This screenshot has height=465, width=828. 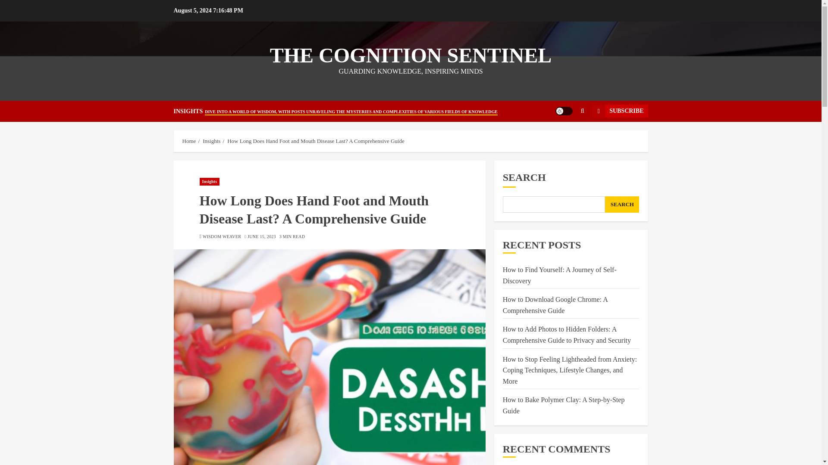 I want to click on SEARCH, so click(x=622, y=204).